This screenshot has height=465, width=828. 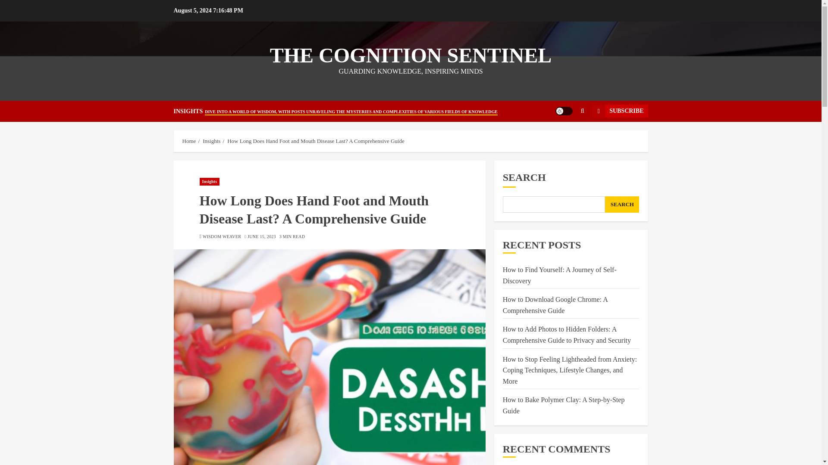 I want to click on SEARCH, so click(x=622, y=204).